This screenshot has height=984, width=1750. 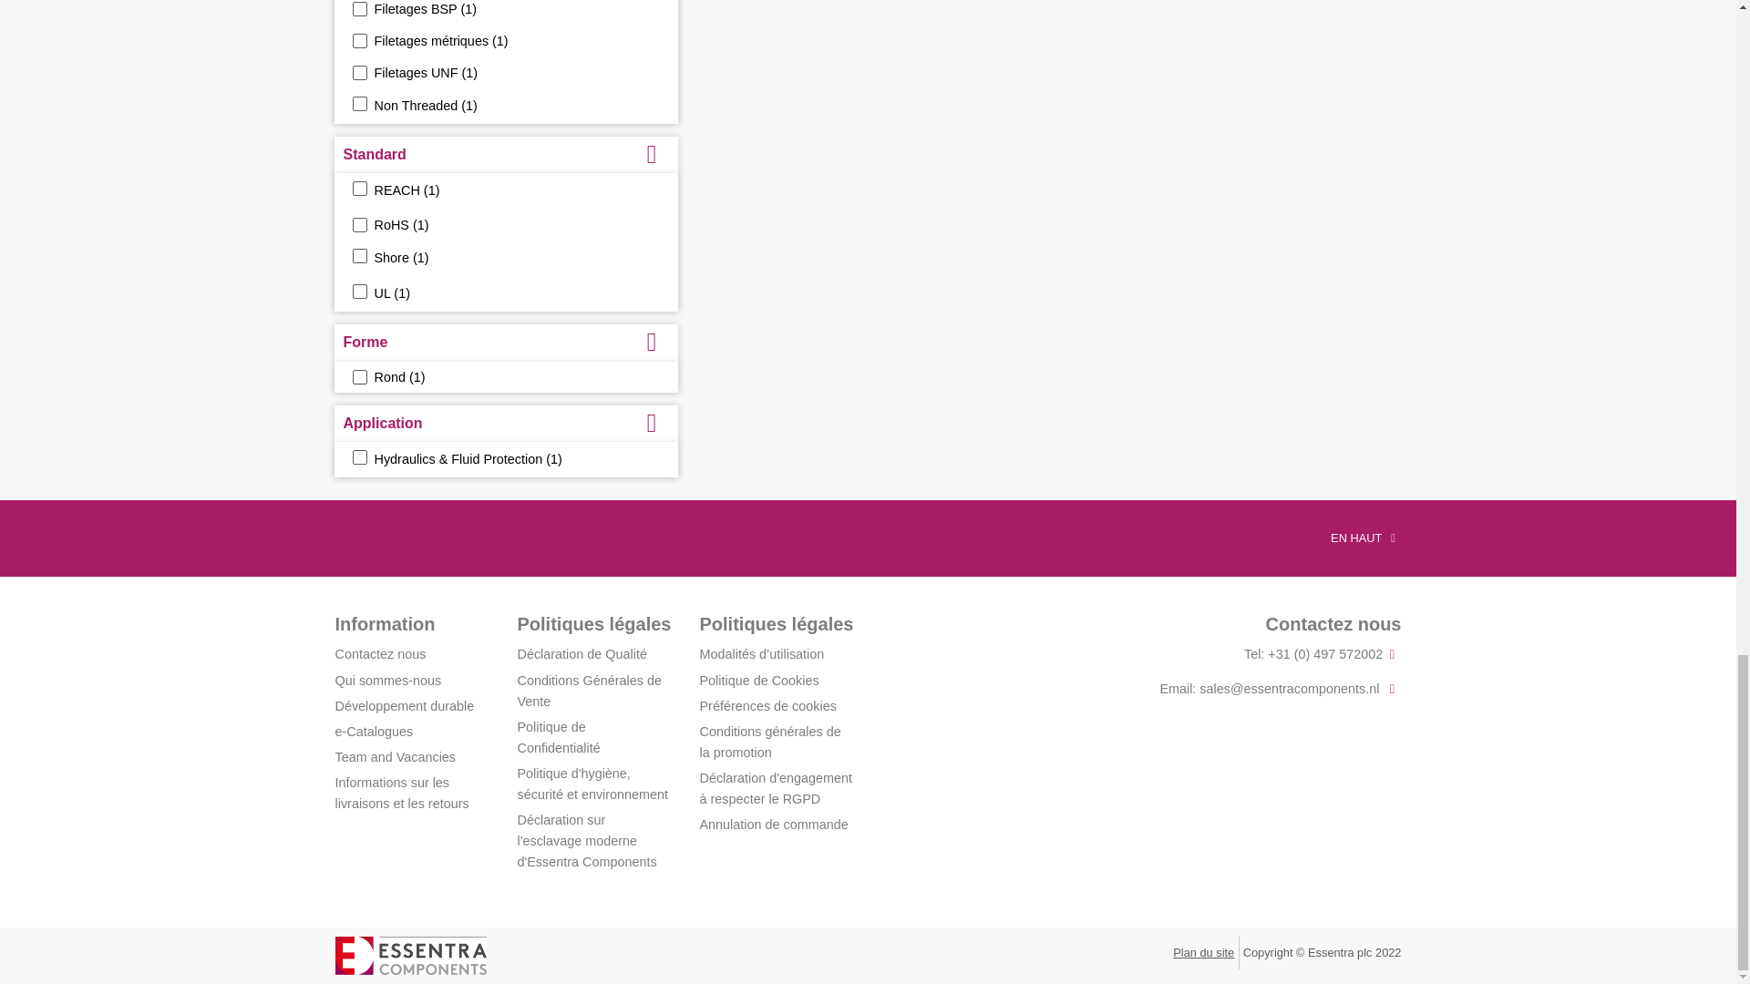 I want to click on REACH, so click(x=358, y=188).